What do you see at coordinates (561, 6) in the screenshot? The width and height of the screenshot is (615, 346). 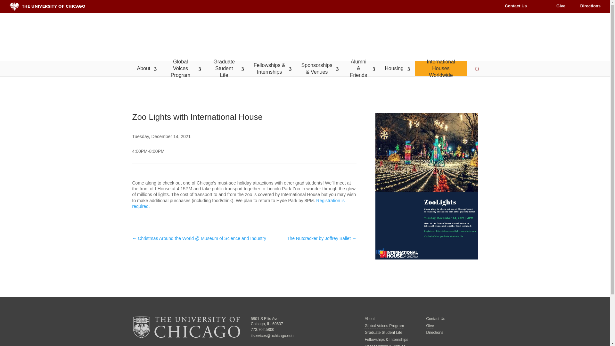 I see `Give` at bounding box center [561, 6].